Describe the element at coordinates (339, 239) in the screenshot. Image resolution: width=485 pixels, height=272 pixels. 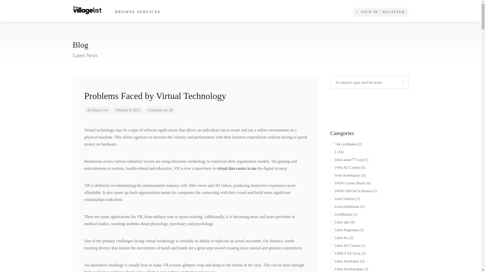
I see `1xbet Az` at that location.